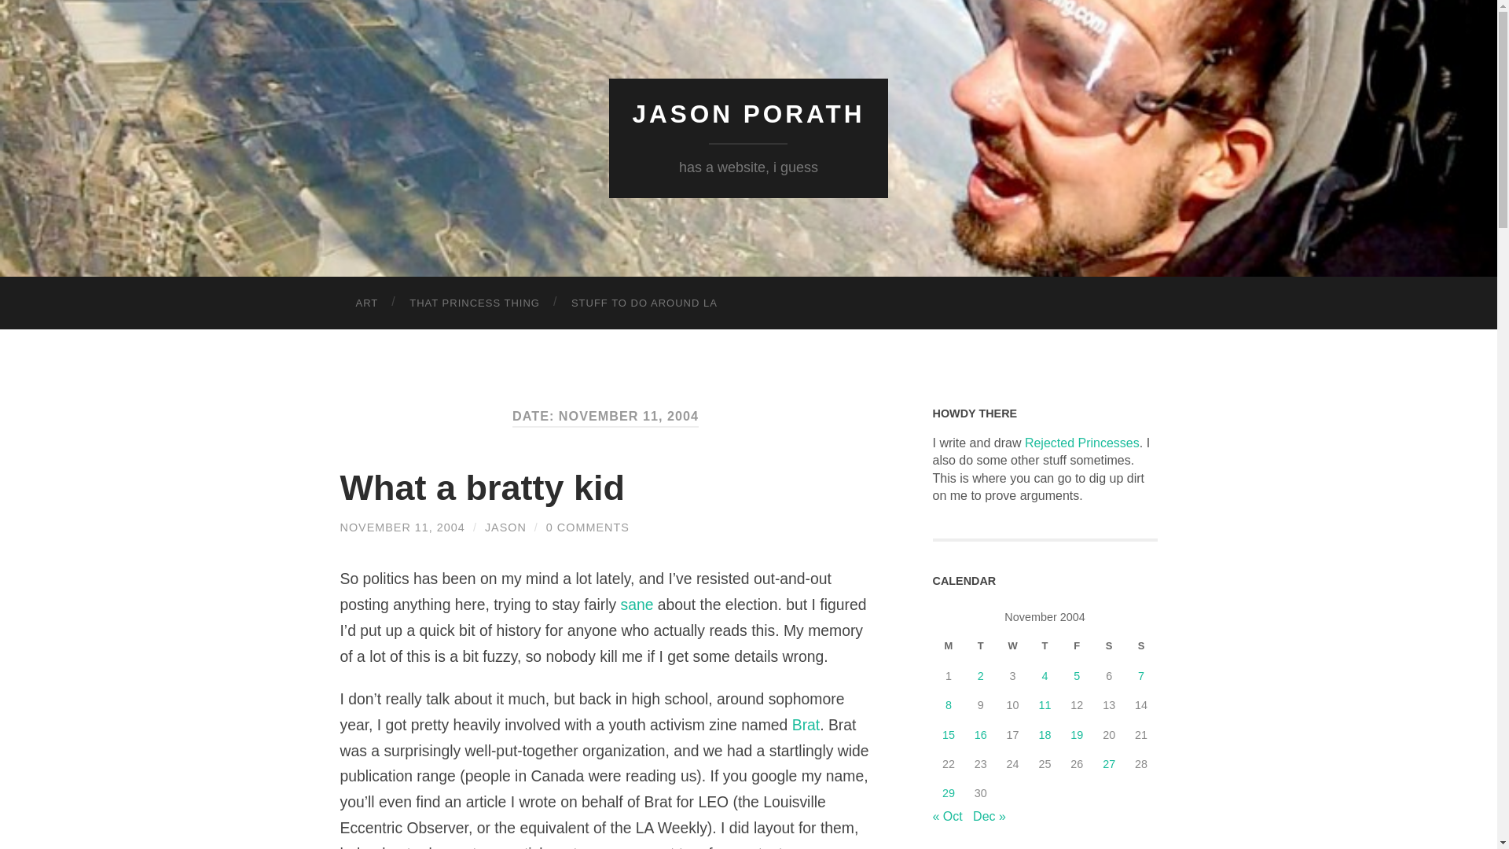 The width and height of the screenshot is (1509, 849). Describe the element at coordinates (402, 527) in the screenshot. I see `NOVEMBER 11, 2004` at that location.